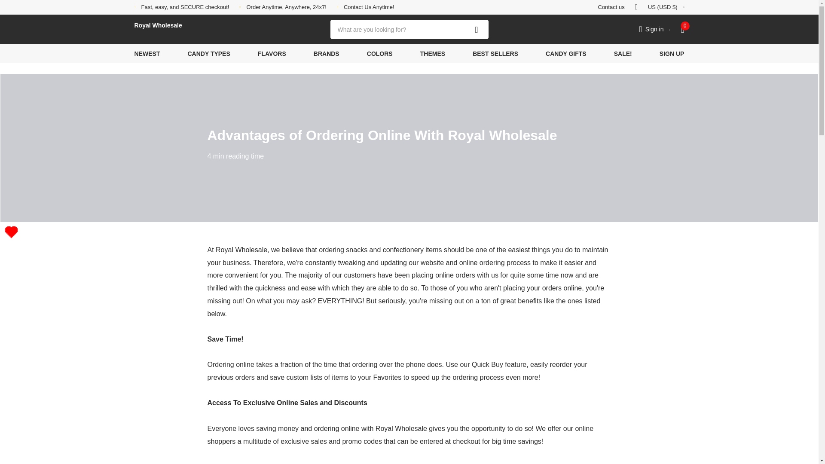 This screenshot has width=825, height=464. Describe the element at coordinates (682, 29) in the screenshot. I see `0` at that location.